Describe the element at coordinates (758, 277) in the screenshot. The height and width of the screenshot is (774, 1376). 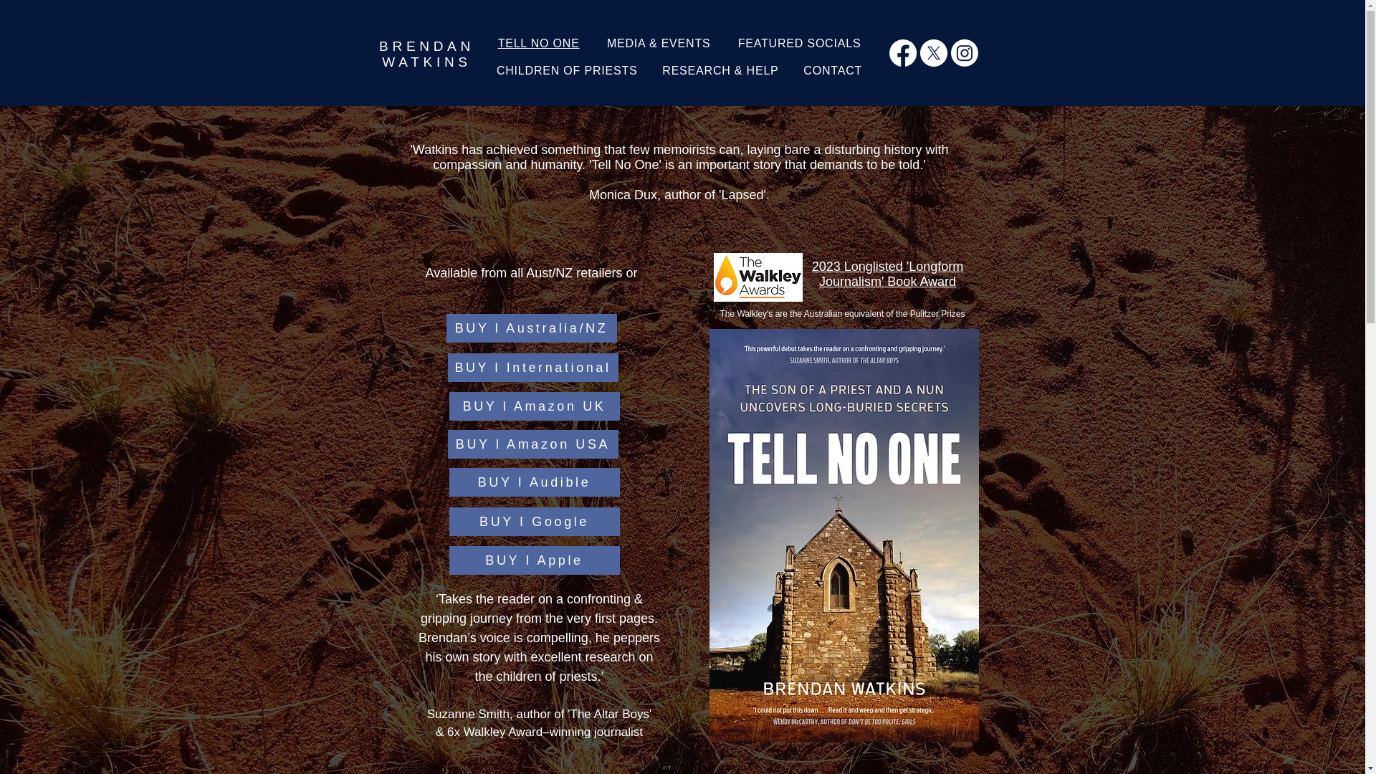
I see `Brendan Watkins Walkley Awards` at that location.